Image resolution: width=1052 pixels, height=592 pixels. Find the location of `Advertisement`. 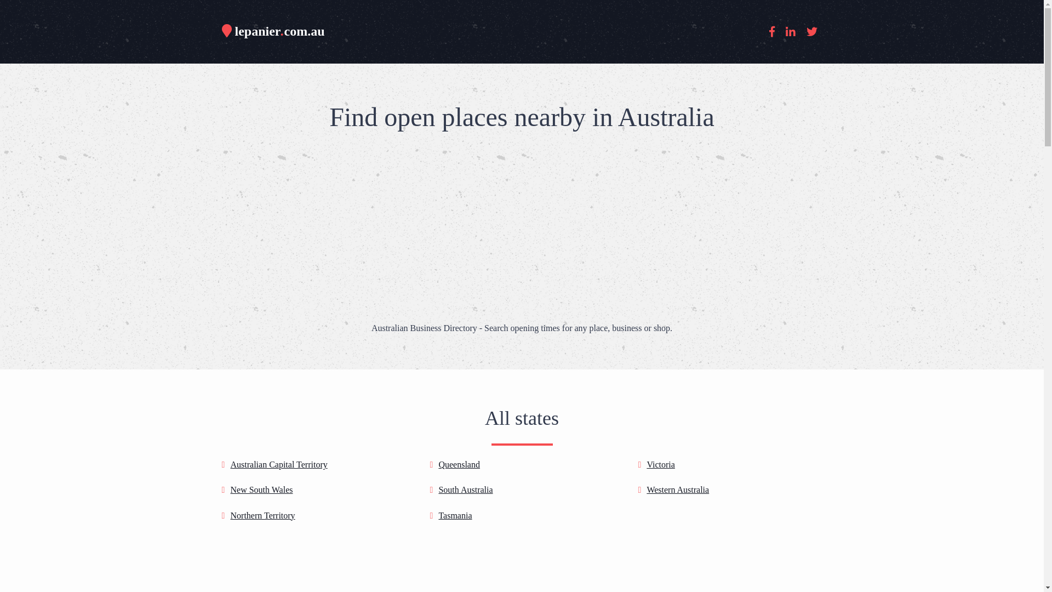

Advertisement is located at coordinates (522, 225).